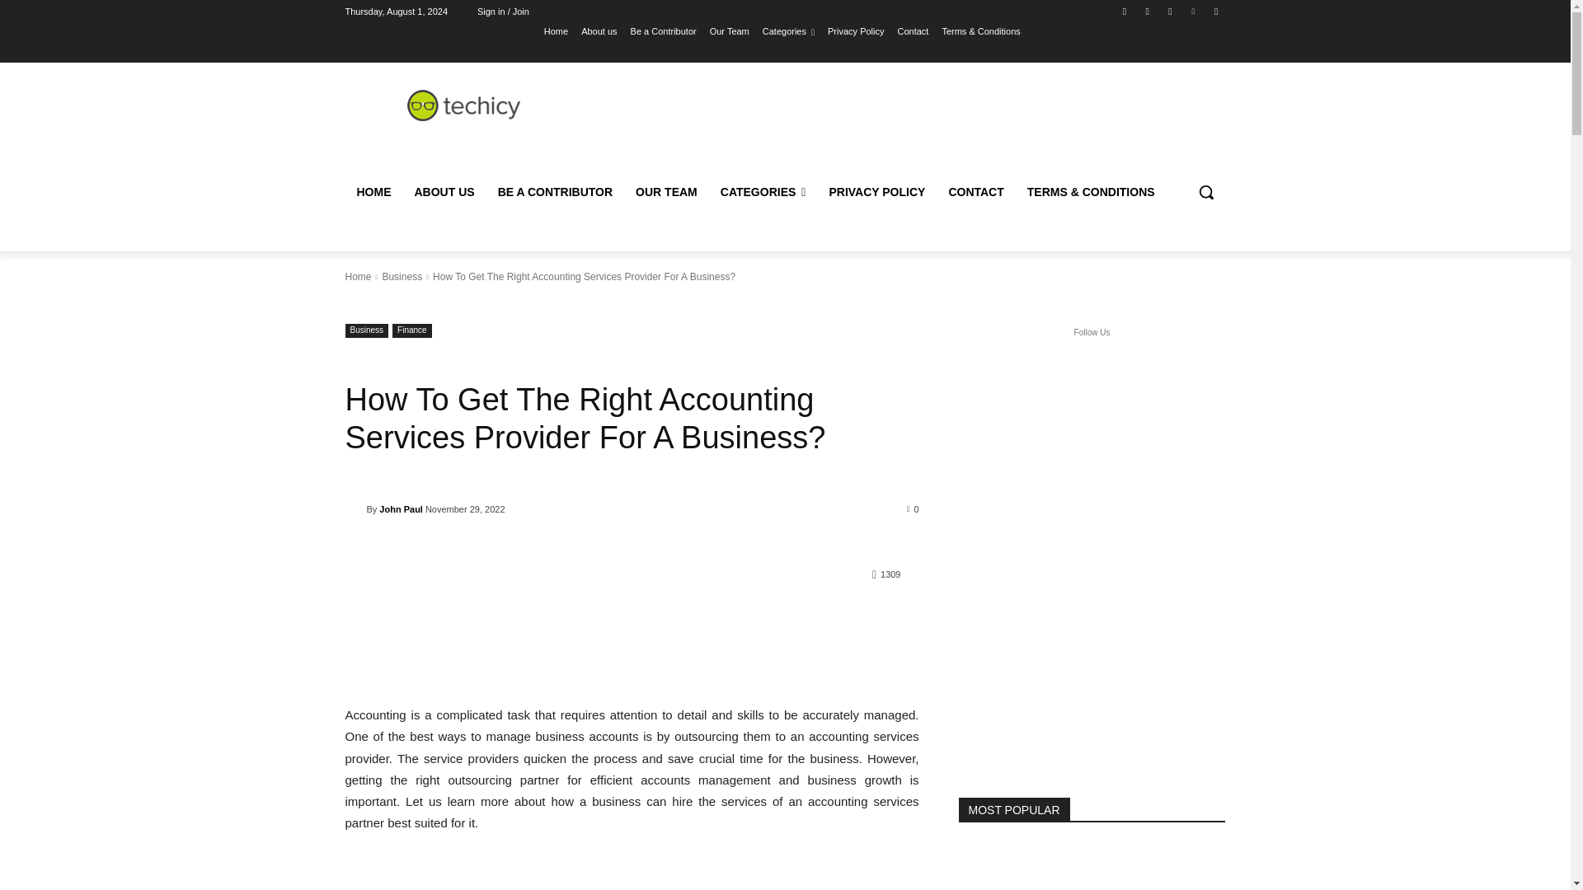 The image size is (1583, 890). What do you see at coordinates (788, 30) in the screenshot?
I see `Categories` at bounding box center [788, 30].